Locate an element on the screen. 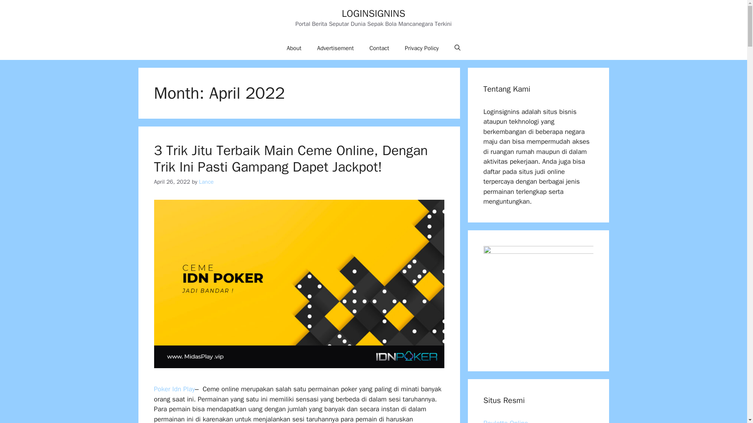 This screenshot has width=753, height=423. LOGINSIGNINS is located at coordinates (373, 13).